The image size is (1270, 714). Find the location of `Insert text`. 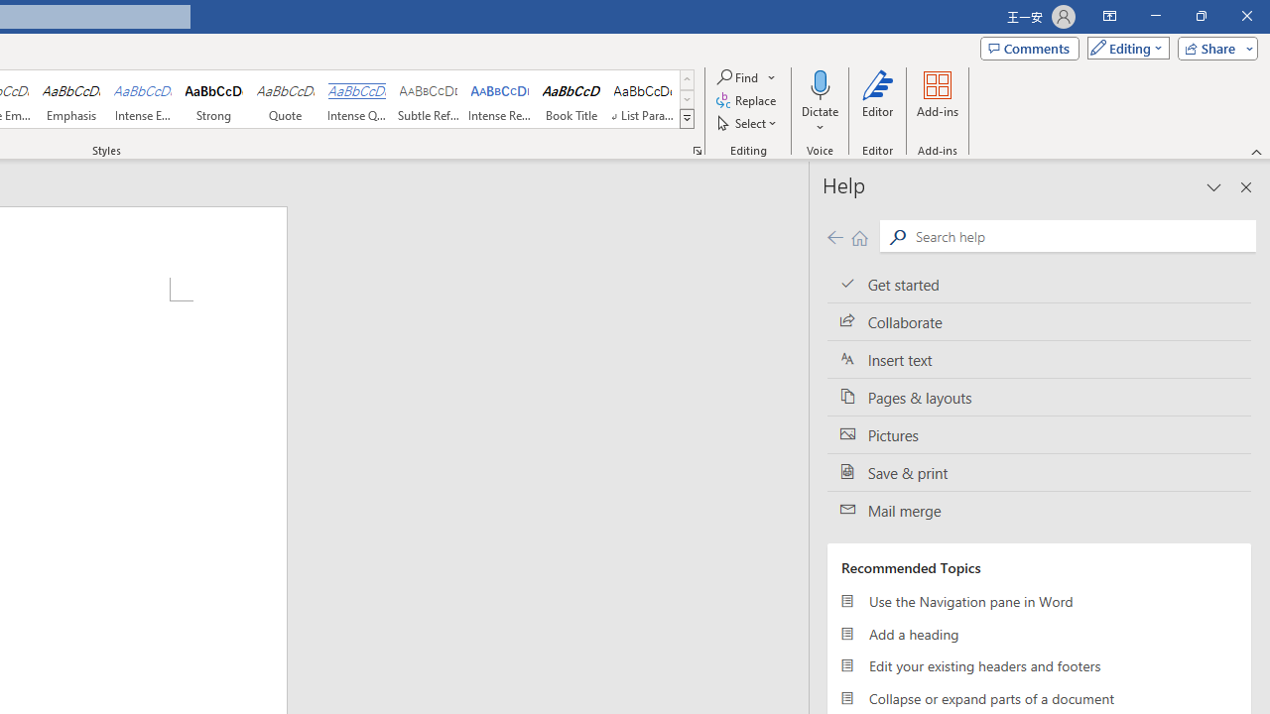

Insert text is located at coordinates (1039, 360).